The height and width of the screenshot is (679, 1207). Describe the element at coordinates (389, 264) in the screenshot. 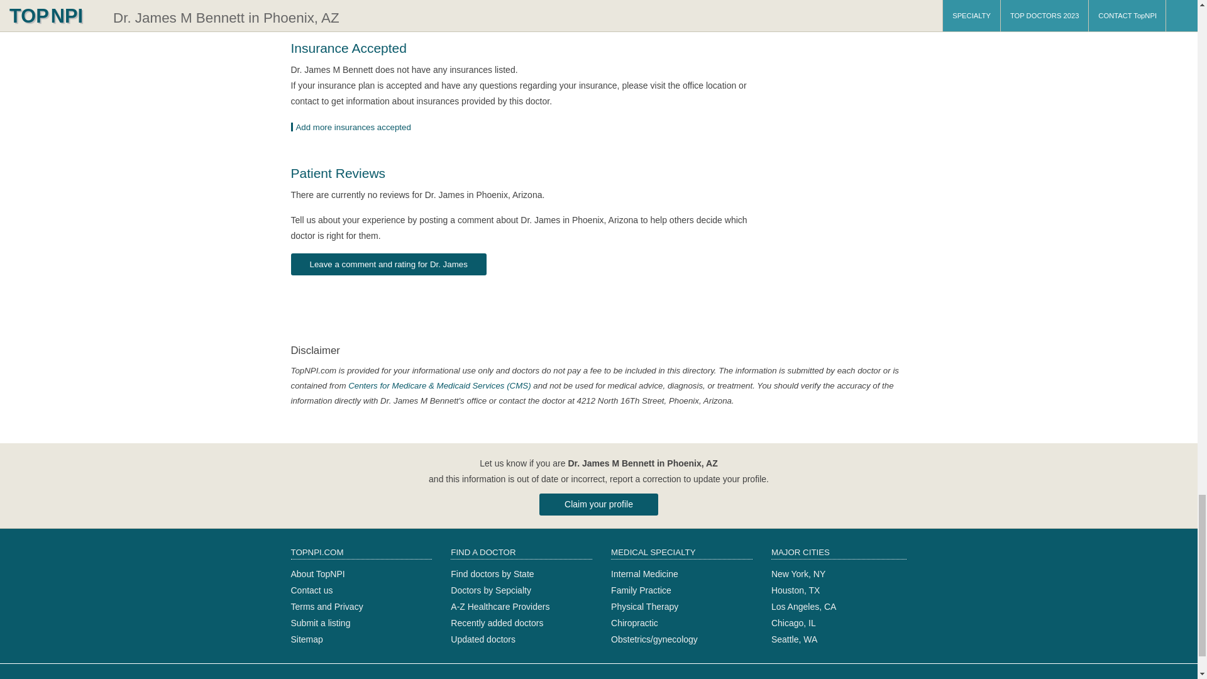

I see `Leave a comment and rating for Dr. James` at that location.